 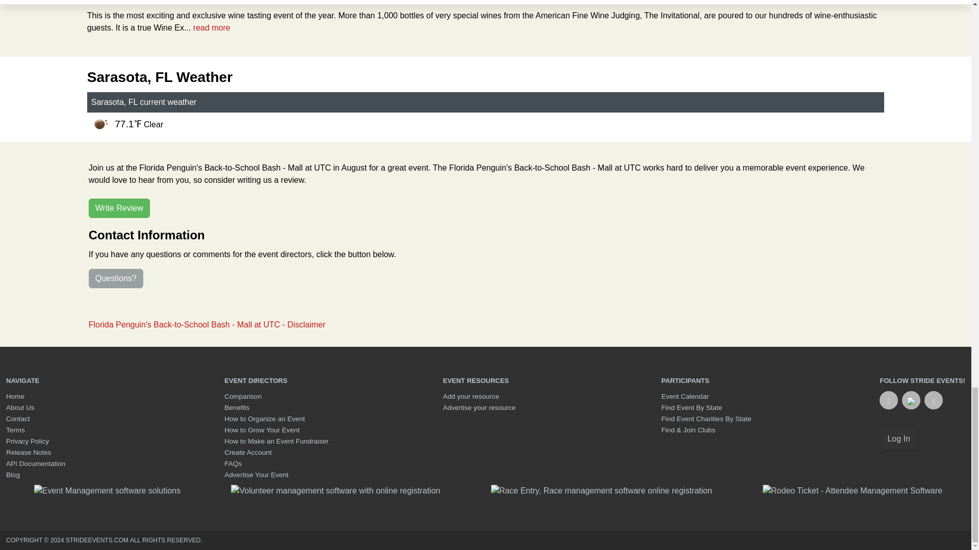 What do you see at coordinates (18, 419) in the screenshot?
I see `Contact` at bounding box center [18, 419].